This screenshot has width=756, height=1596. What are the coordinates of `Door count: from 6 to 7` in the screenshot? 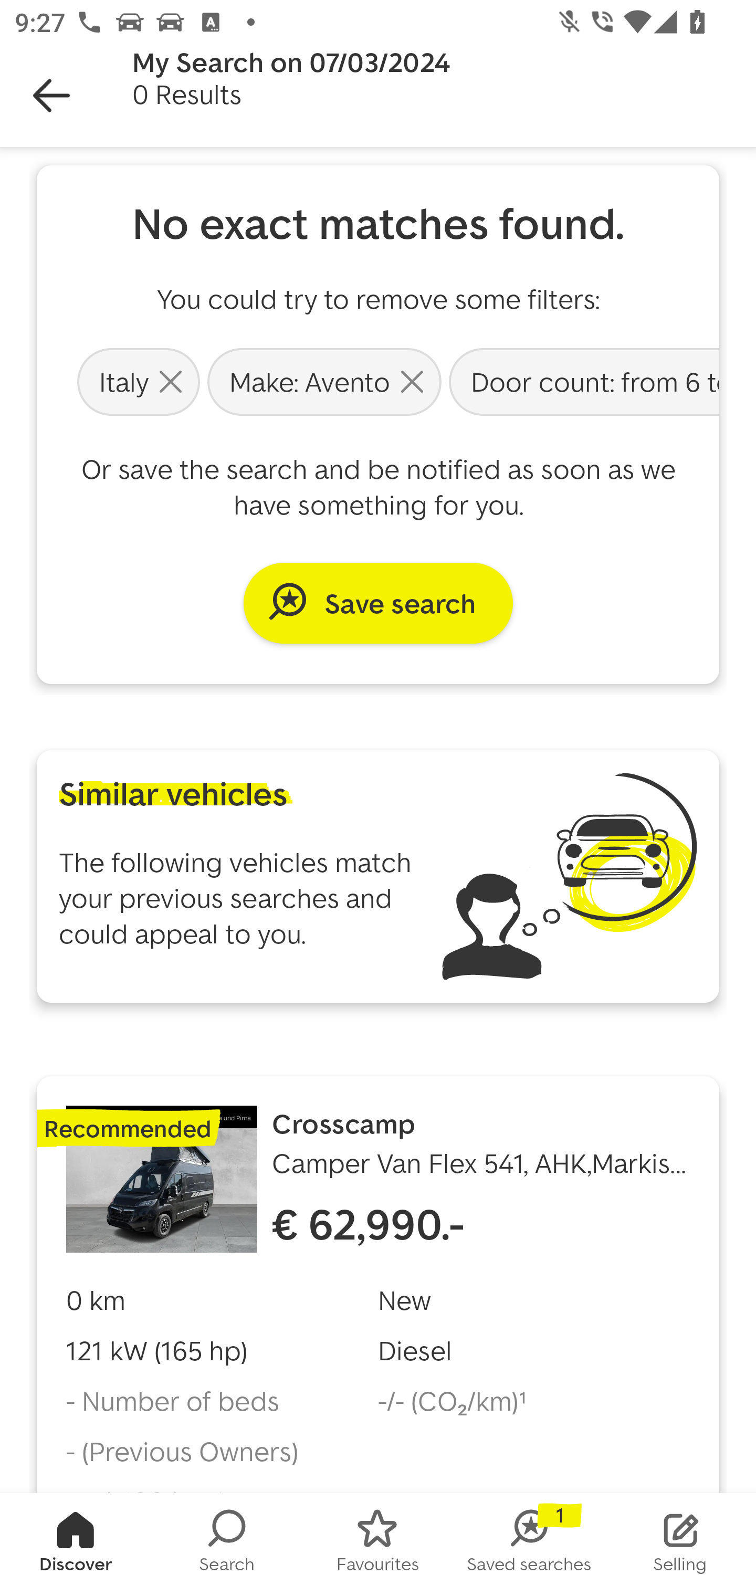 It's located at (582, 381).